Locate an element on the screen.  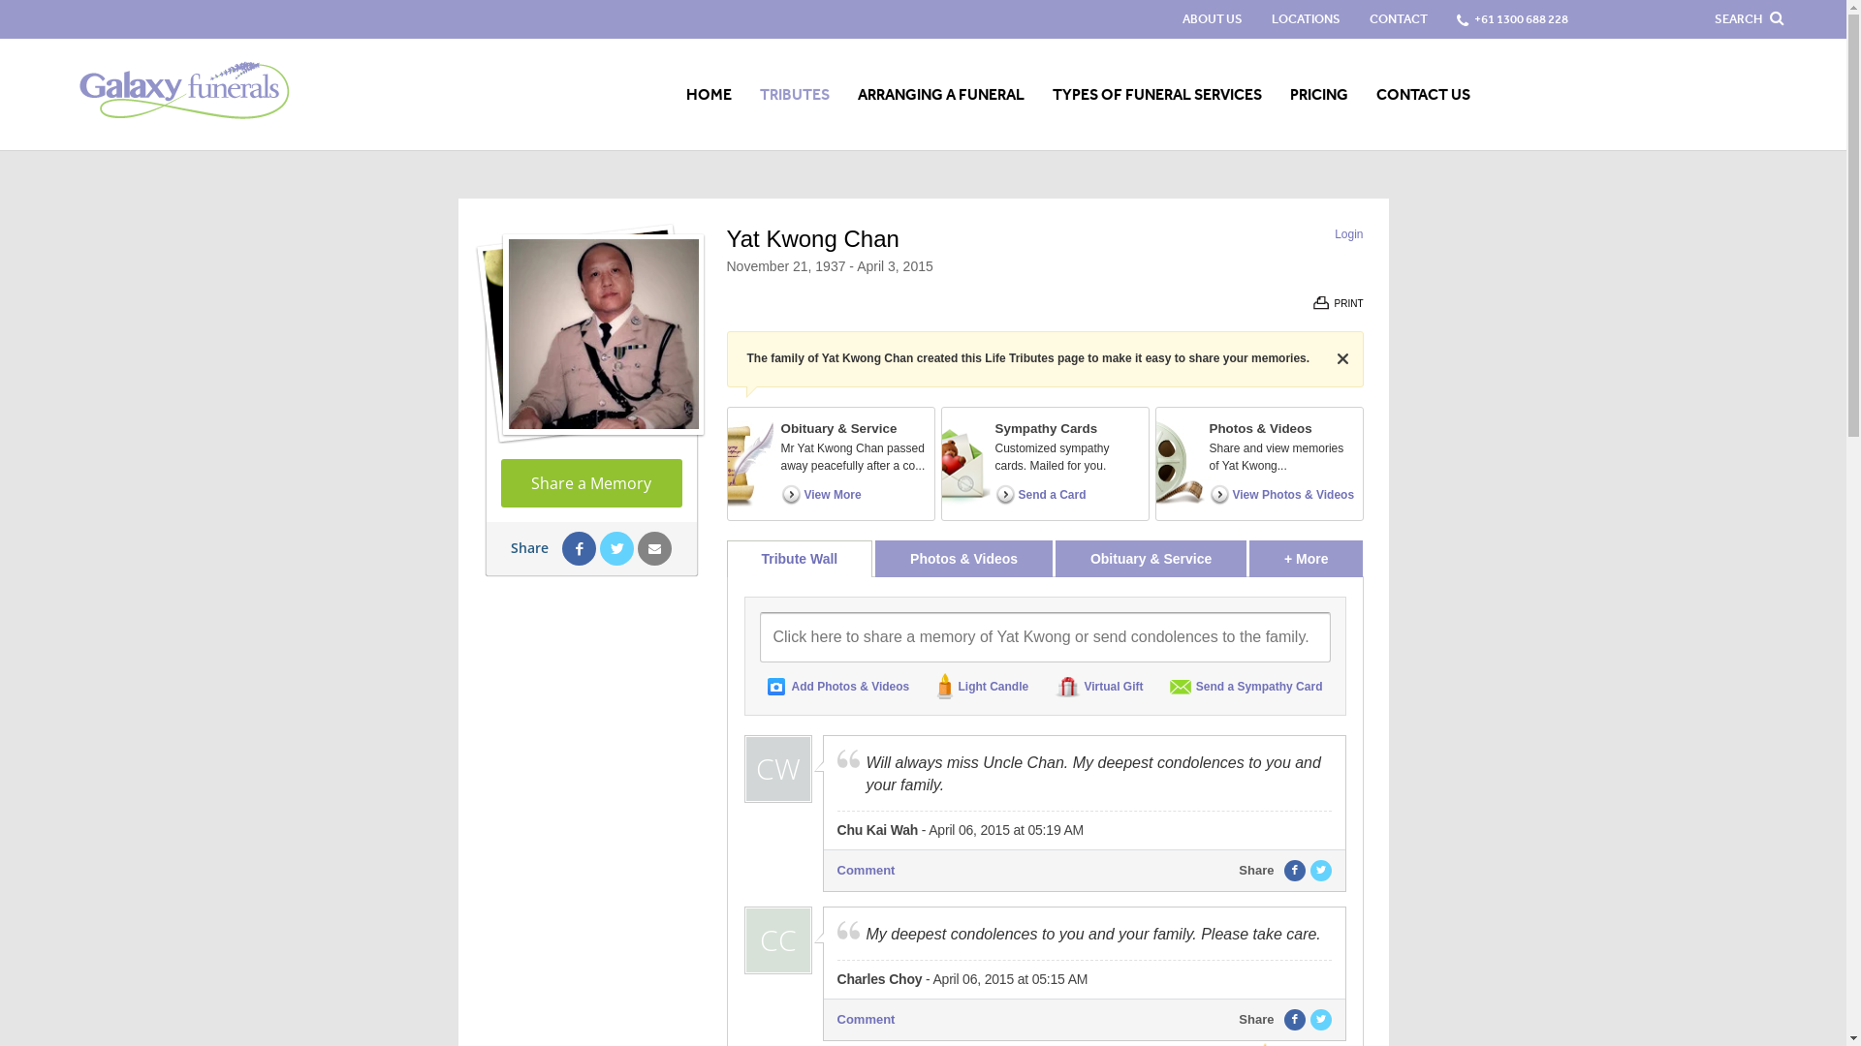
Virtual Gift is located at coordinates (1099, 686).